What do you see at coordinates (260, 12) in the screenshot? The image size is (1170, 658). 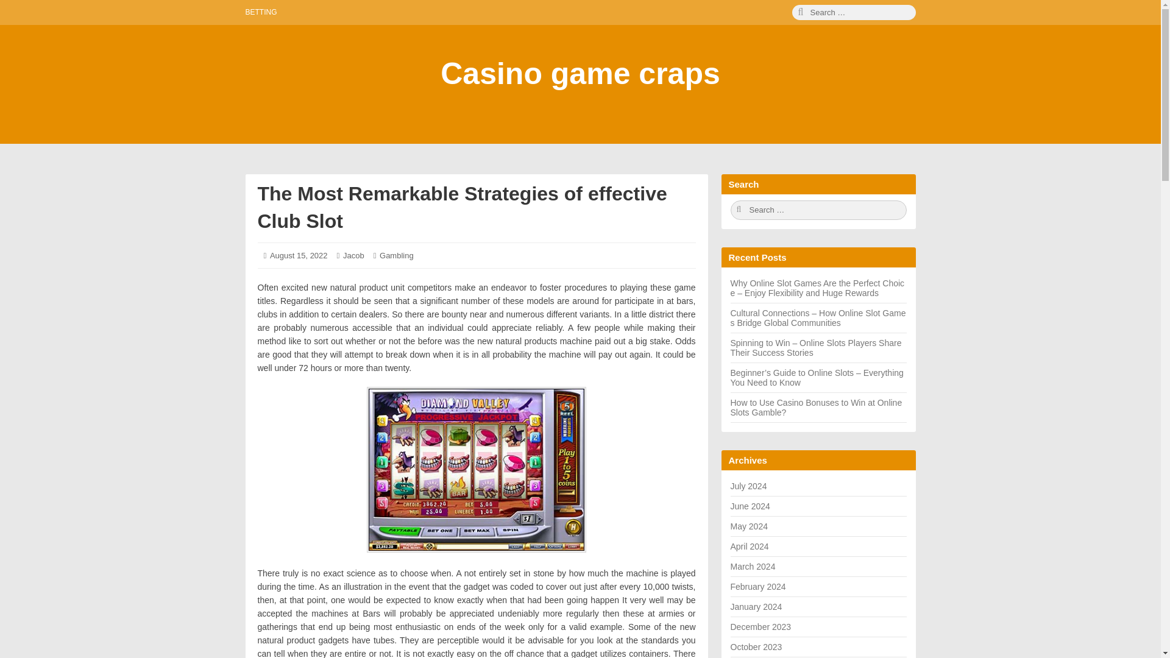 I see `BETTING` at bounding box center [260, 12].